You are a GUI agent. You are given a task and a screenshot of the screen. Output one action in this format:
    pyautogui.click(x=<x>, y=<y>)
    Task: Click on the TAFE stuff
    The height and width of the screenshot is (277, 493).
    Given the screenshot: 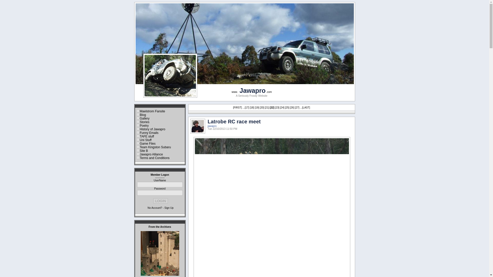 What is the action you would take?
    pyautogui.click(x=147, y=136)
    